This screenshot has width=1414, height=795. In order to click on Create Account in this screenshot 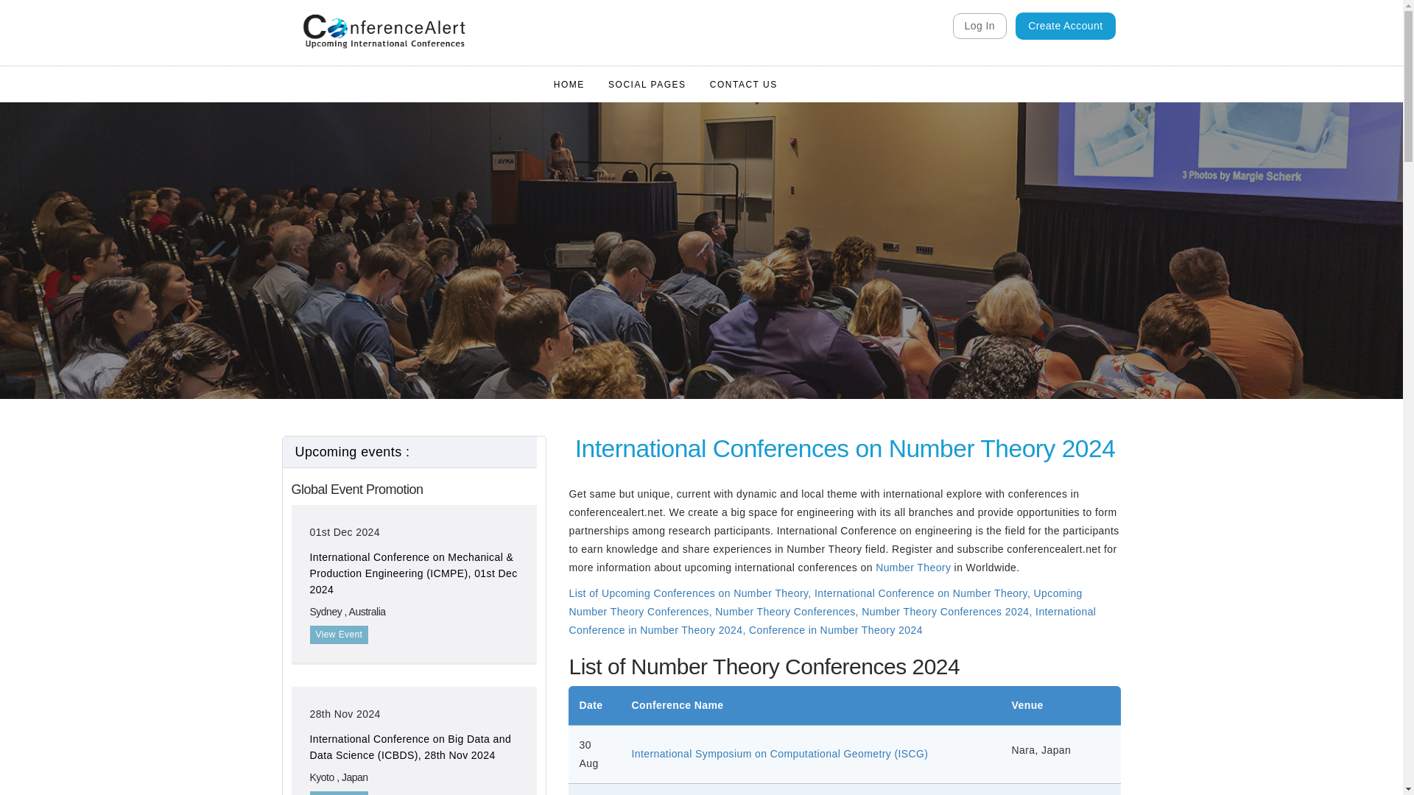, I will do `click(1065, 26)`.